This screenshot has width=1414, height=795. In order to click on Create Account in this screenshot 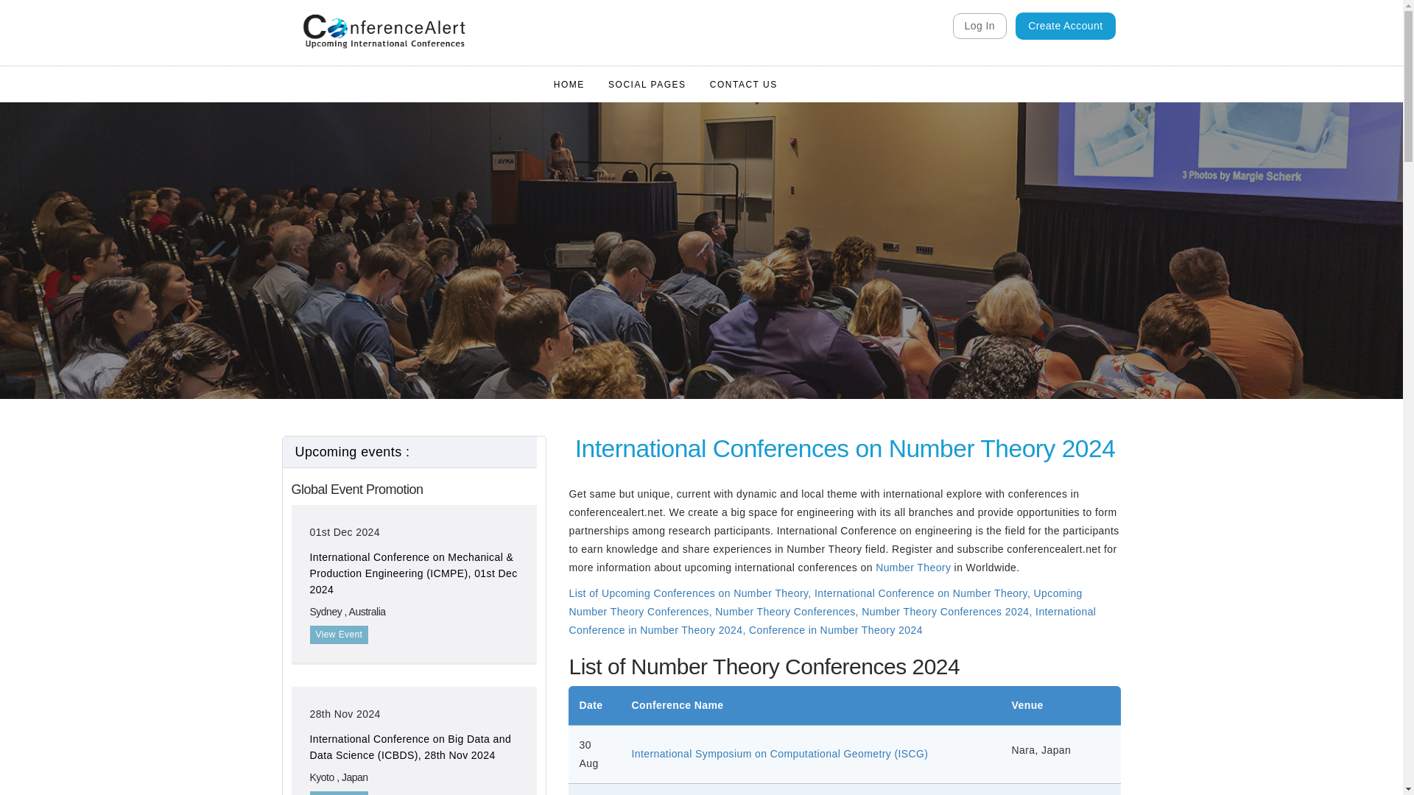, I will do `click(1065, 26)`.